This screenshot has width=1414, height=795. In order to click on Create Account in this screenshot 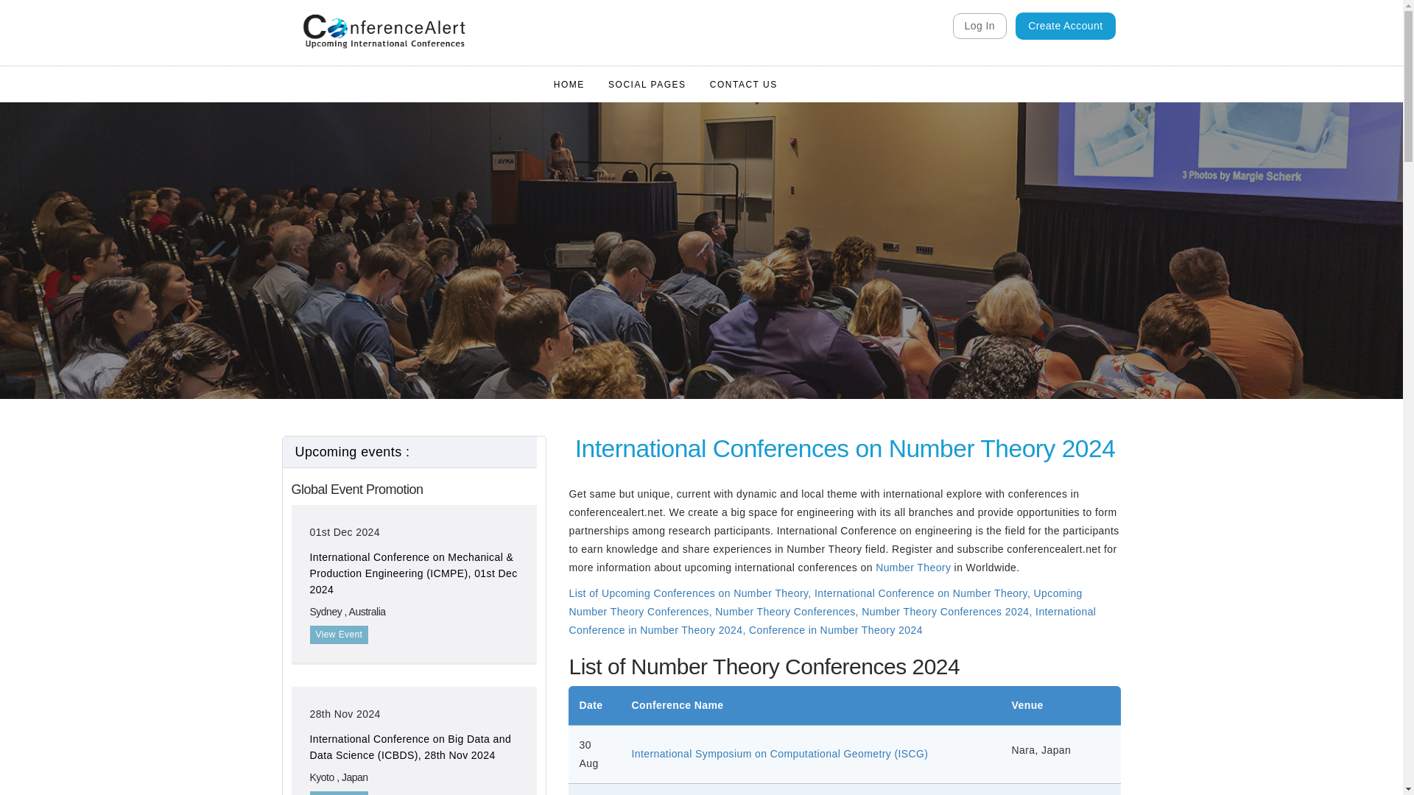, I will do `click(1065, 26)`.